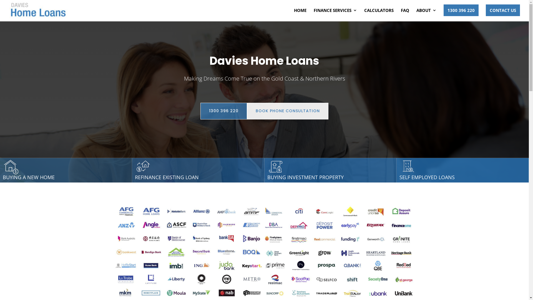 The height and width of the screenshot is (300, 533). I want to click on icon-white-home-loan80x80, so click(275, 166).